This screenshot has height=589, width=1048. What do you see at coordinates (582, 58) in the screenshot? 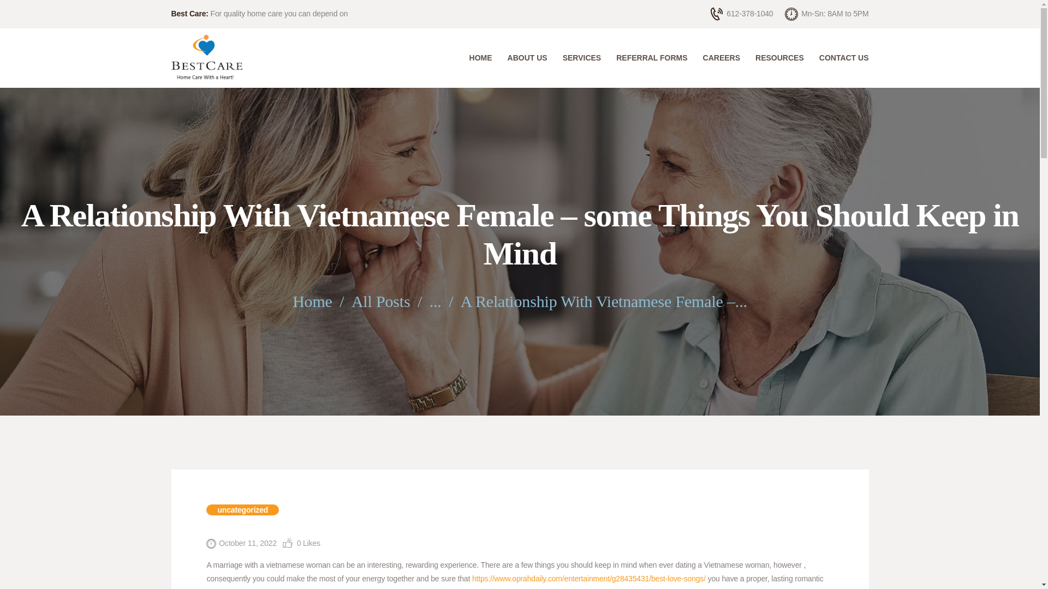
I see `SERVICES` at bounding box center [582, 58].